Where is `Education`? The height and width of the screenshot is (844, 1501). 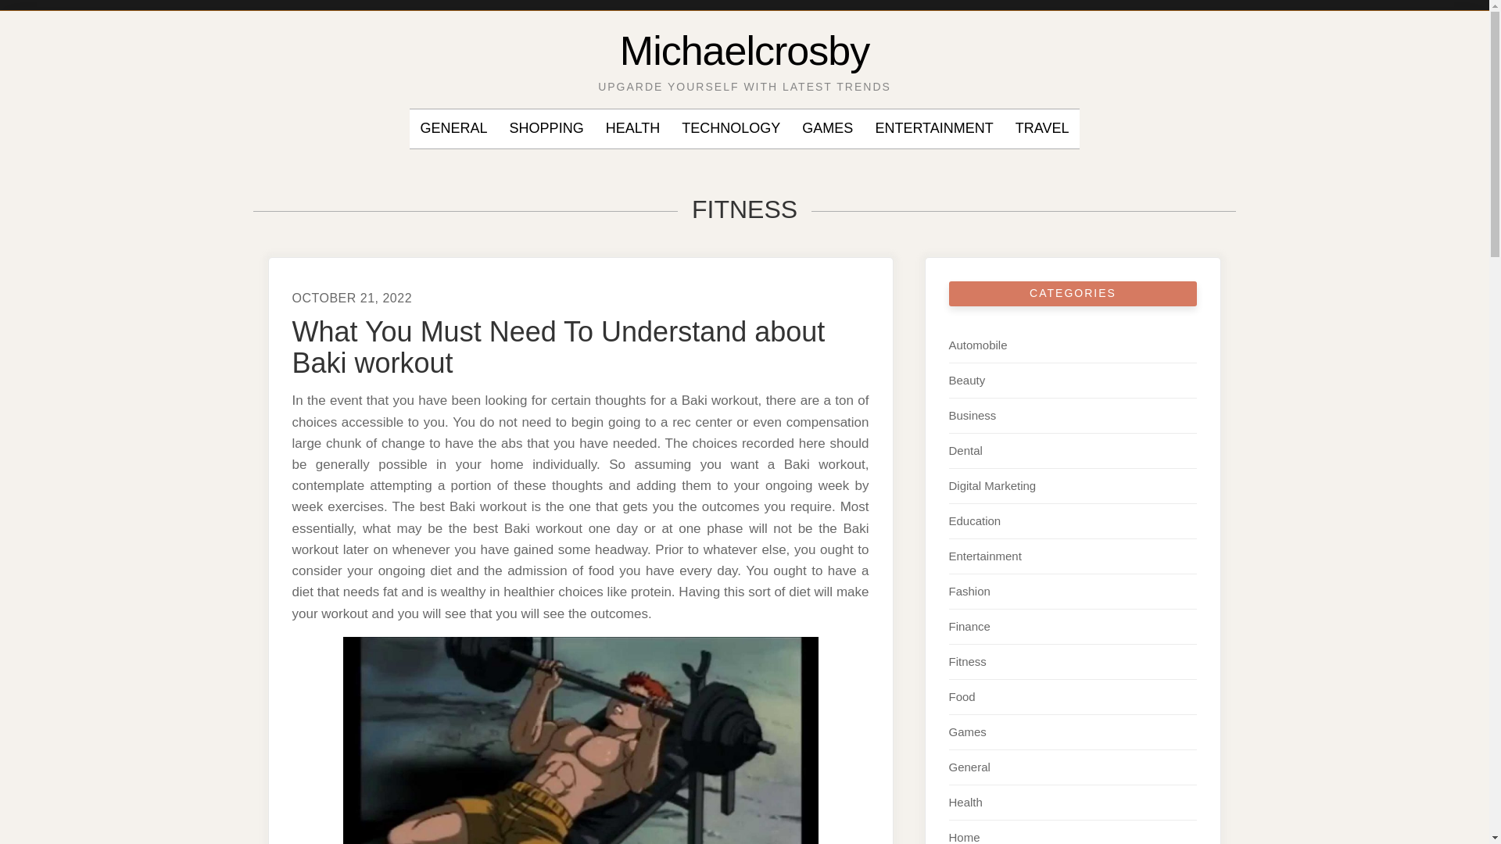 Education is located at coordinates (974, 520).